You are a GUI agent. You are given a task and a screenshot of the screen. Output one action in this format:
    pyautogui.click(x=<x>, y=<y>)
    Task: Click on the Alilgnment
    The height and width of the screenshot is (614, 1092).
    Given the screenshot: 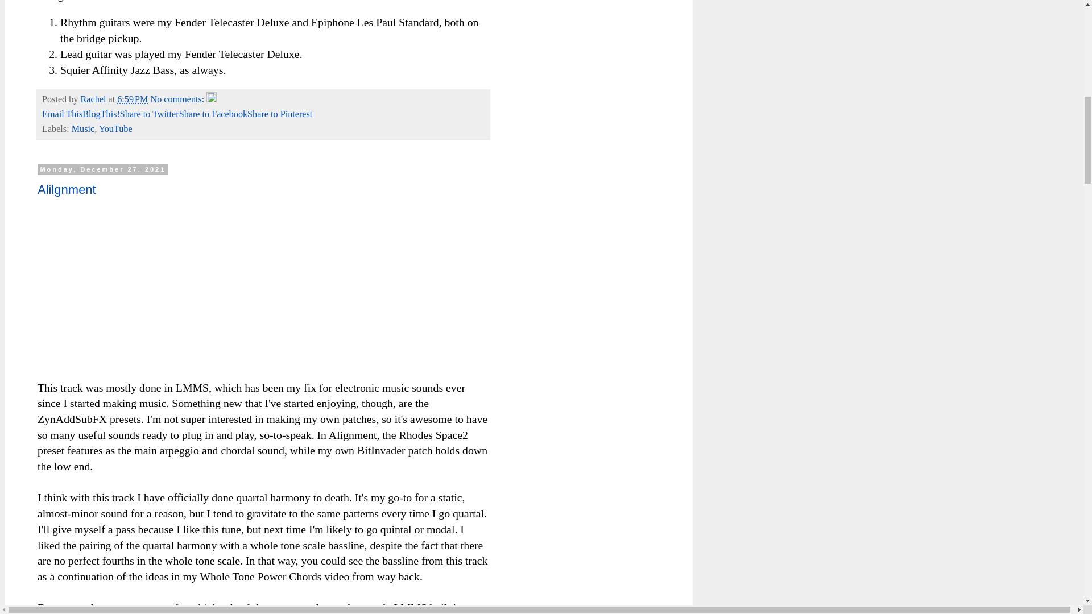 What is the action you would take?
    pyautogui.click(x=66, y=189)
    